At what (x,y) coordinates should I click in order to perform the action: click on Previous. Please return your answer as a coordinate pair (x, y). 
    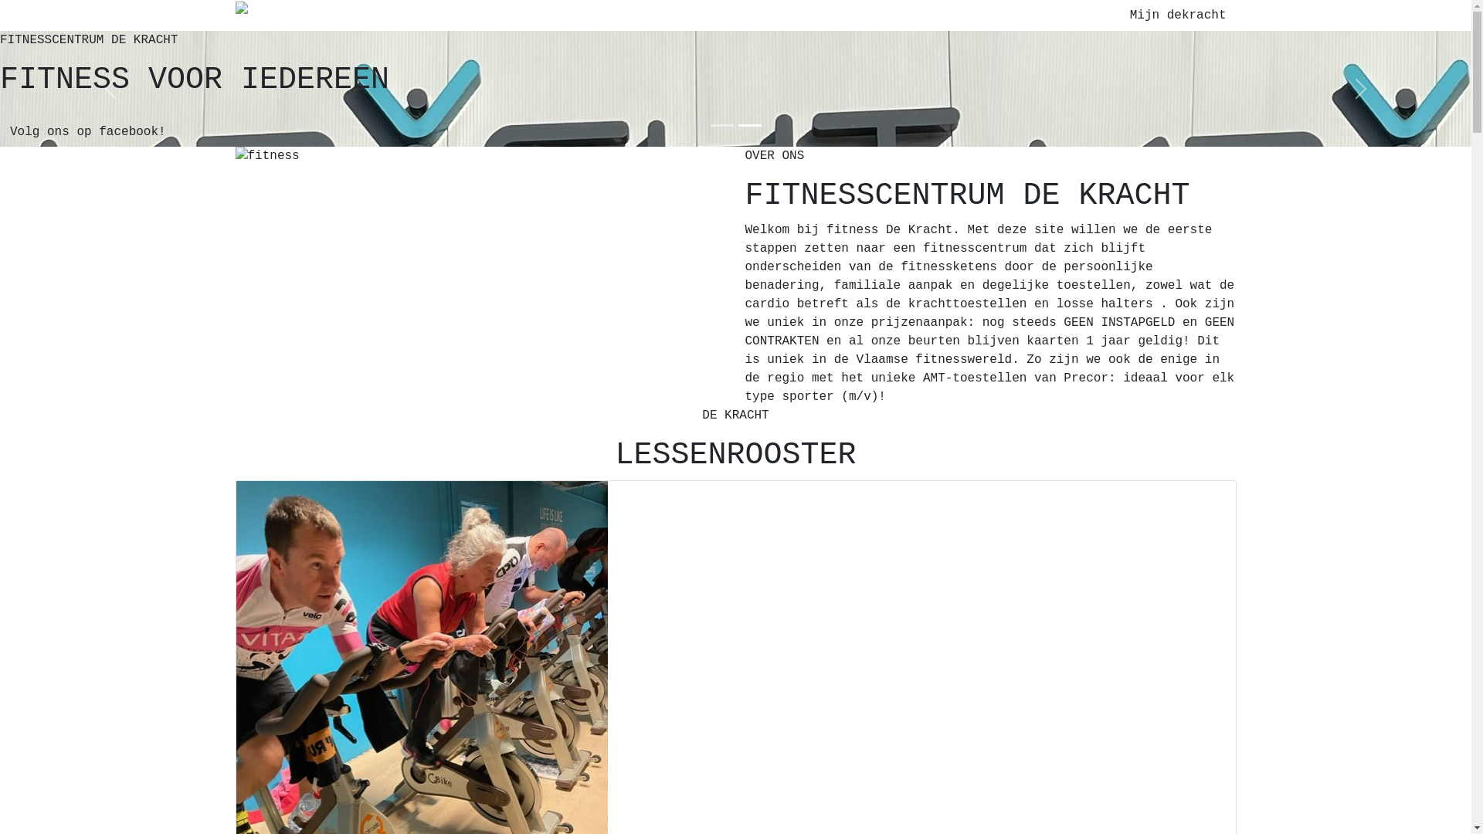
    Looking at the image, I should click on (110, 89).